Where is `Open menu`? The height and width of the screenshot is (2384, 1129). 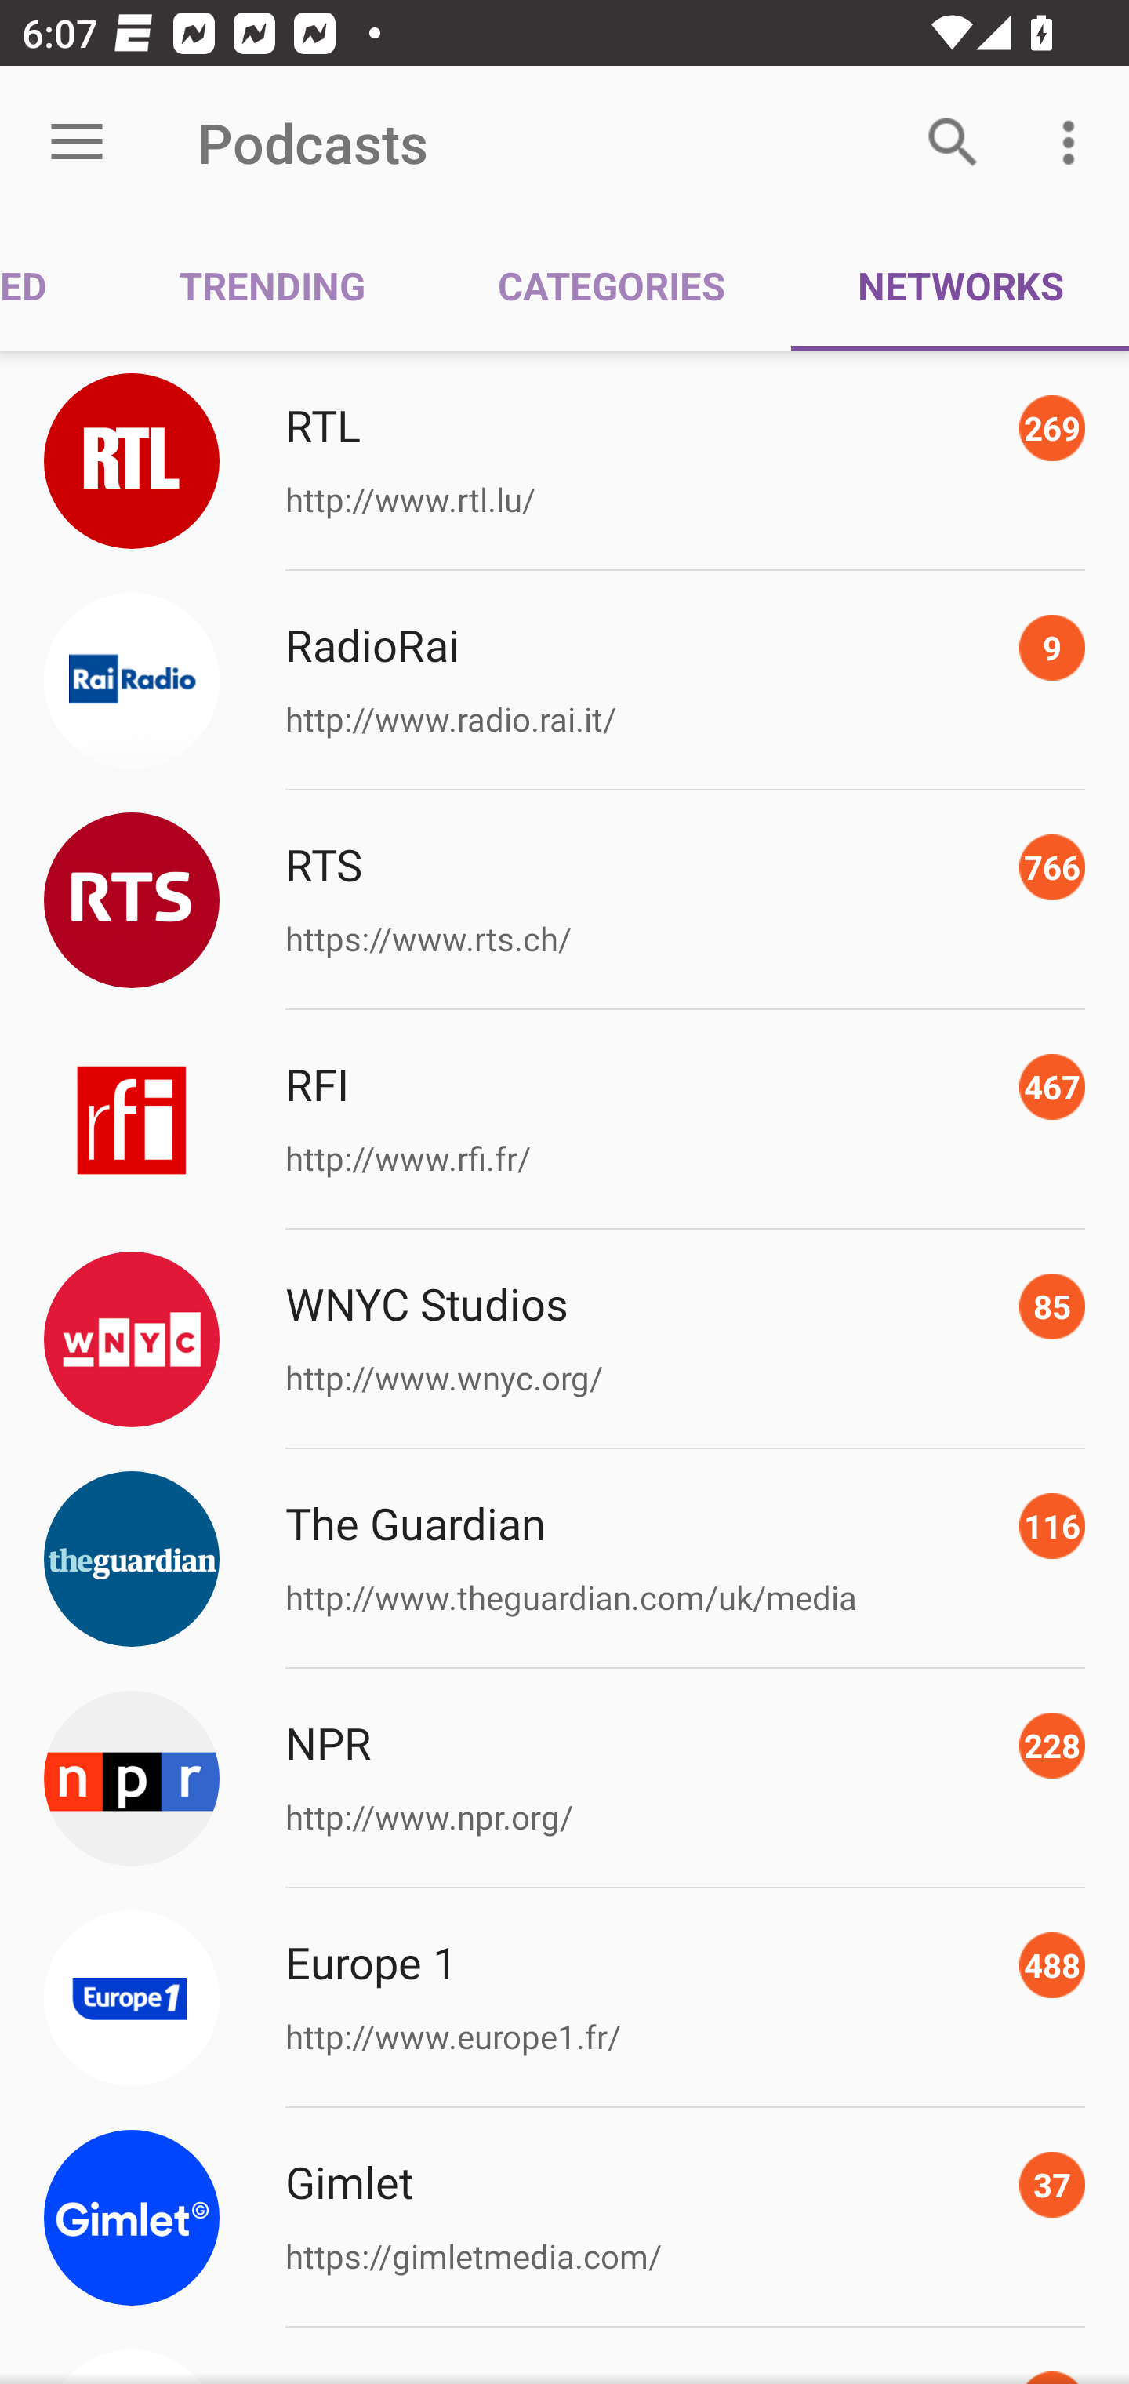
Open menu is located at coordinates (77, 143).